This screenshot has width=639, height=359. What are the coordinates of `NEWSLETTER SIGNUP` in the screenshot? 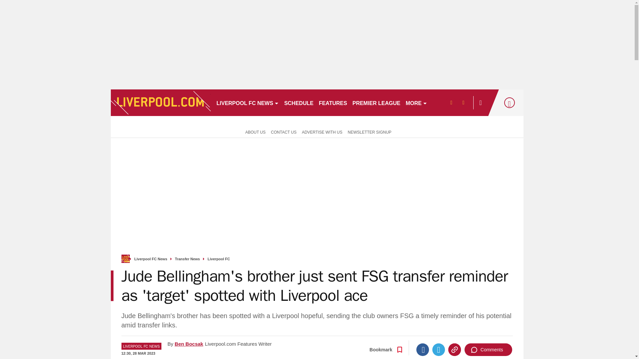 It's located at (369, 132).